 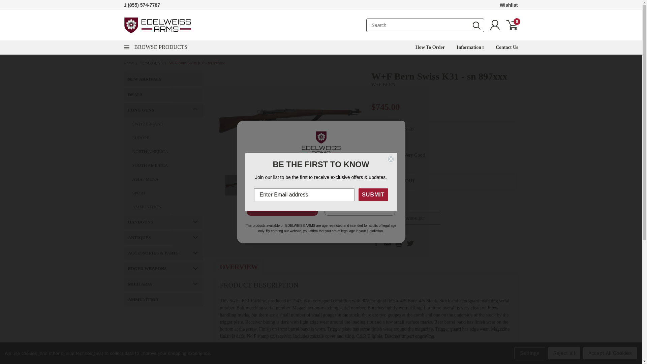 What do you see at coordinates (388, 243) in the screenshot?
I see `Email` at bounding box center [388, 243].